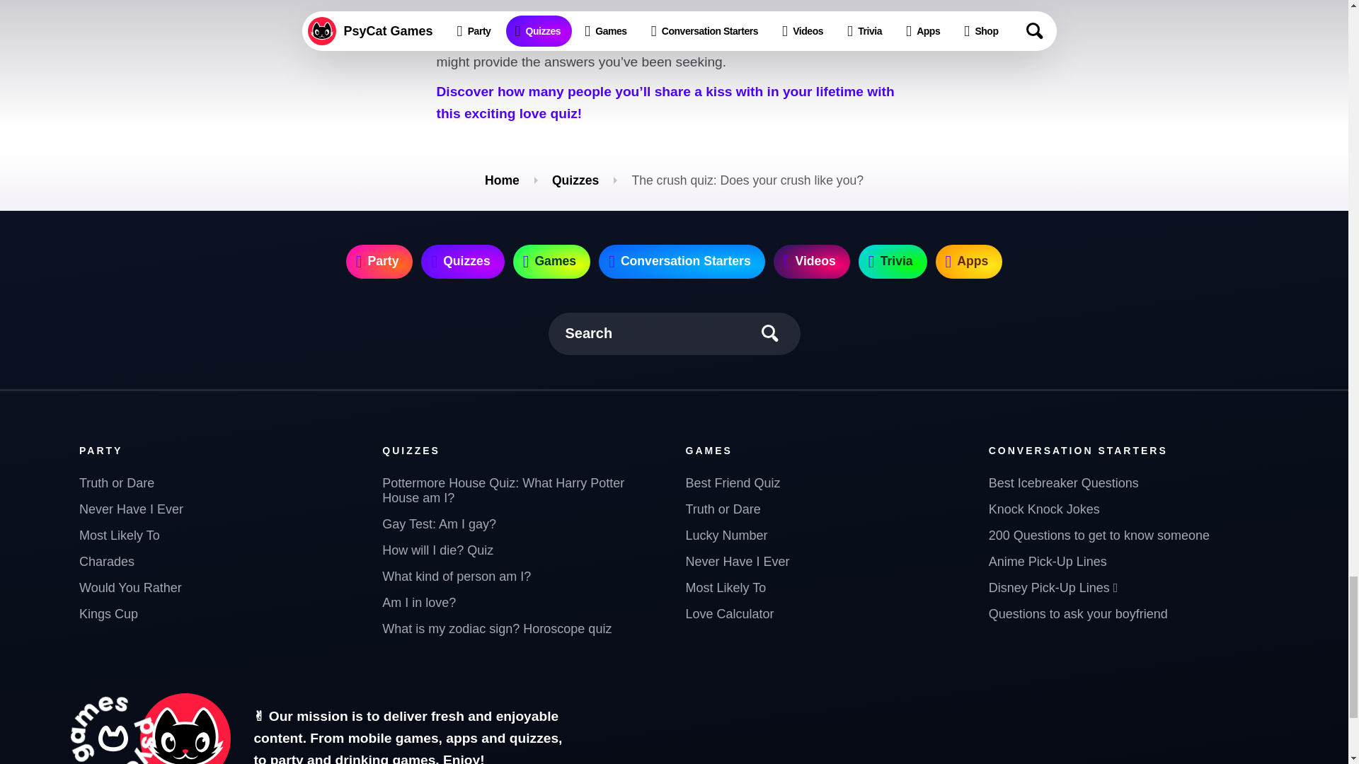  Describe the element at coordinates (674, 334) in the screenshot. I see `Search` at that location.